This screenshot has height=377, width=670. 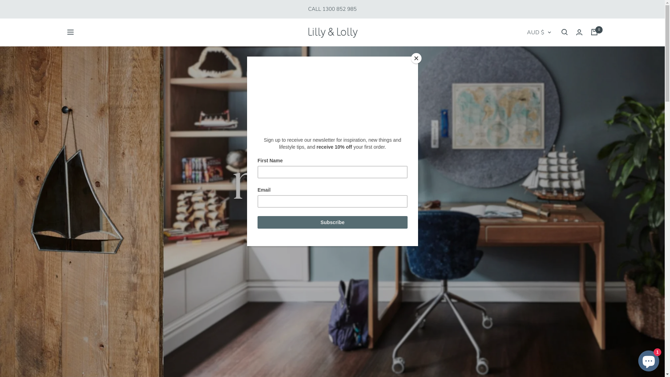 I want to click on CZK, so click(x=81, y=242).